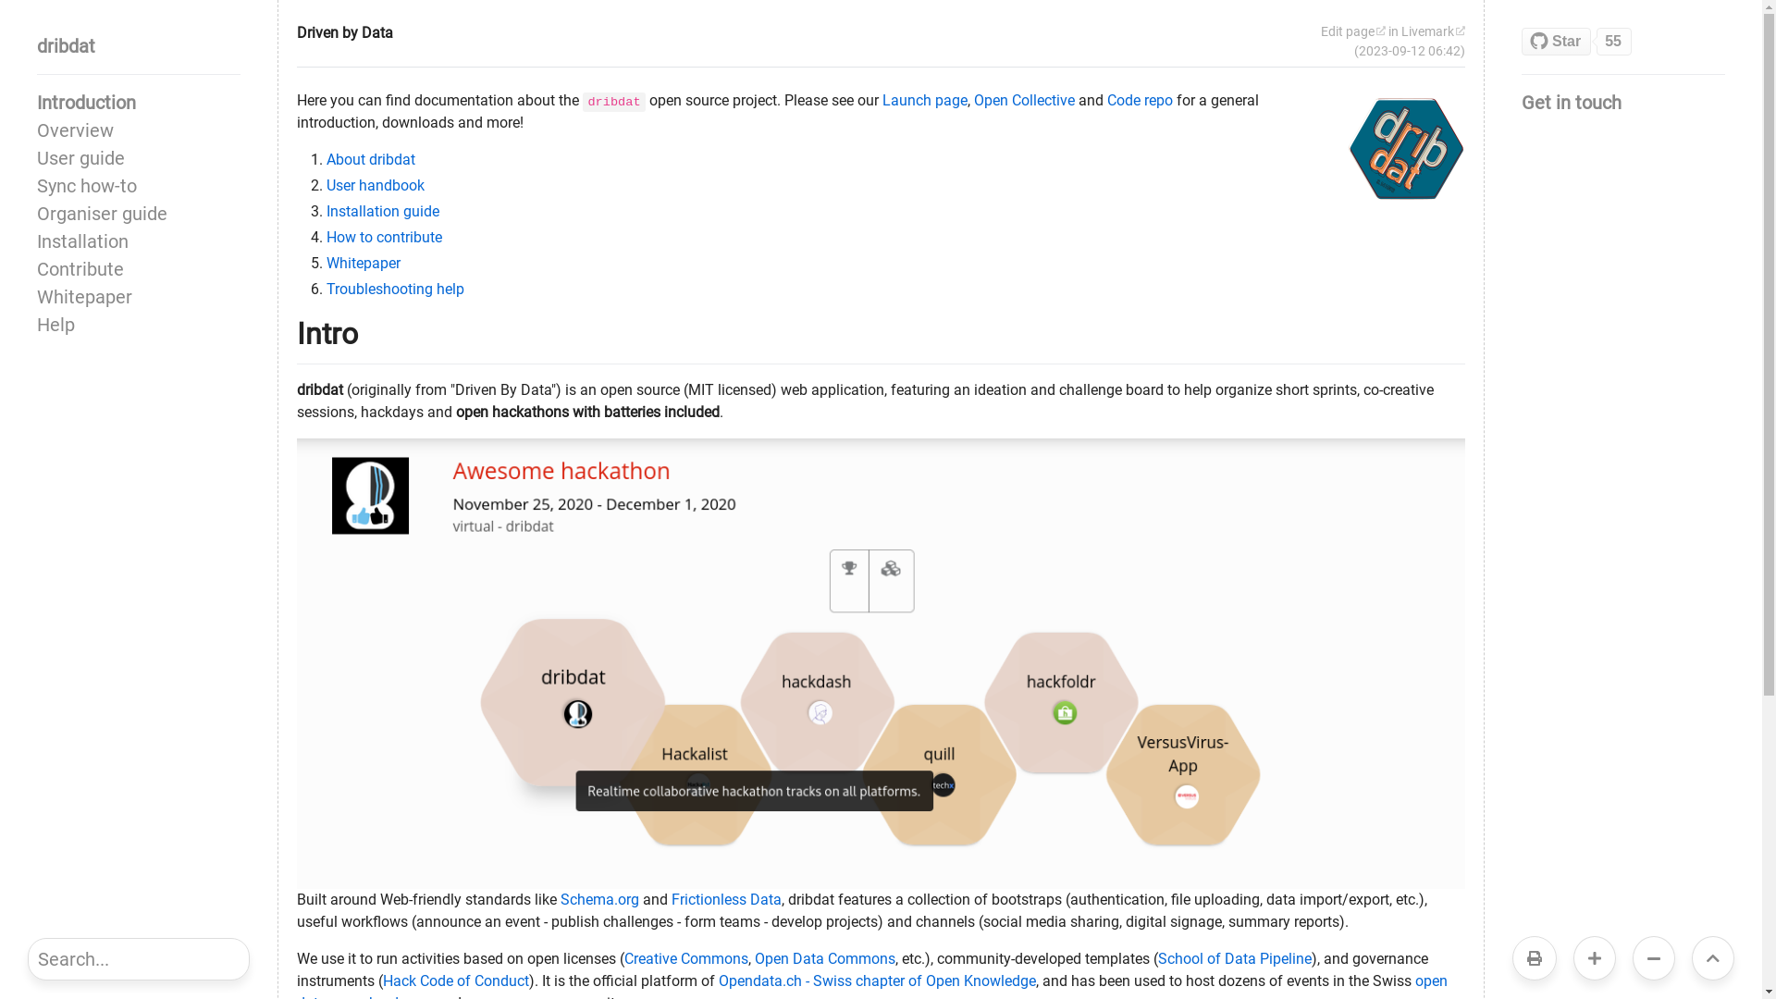 The height and width of the screenshot is (999, 1776). What do you see at coordinates (396, 289) in the screenshot?
I see `Troubleshooting help` at bounding box center [396, 289].